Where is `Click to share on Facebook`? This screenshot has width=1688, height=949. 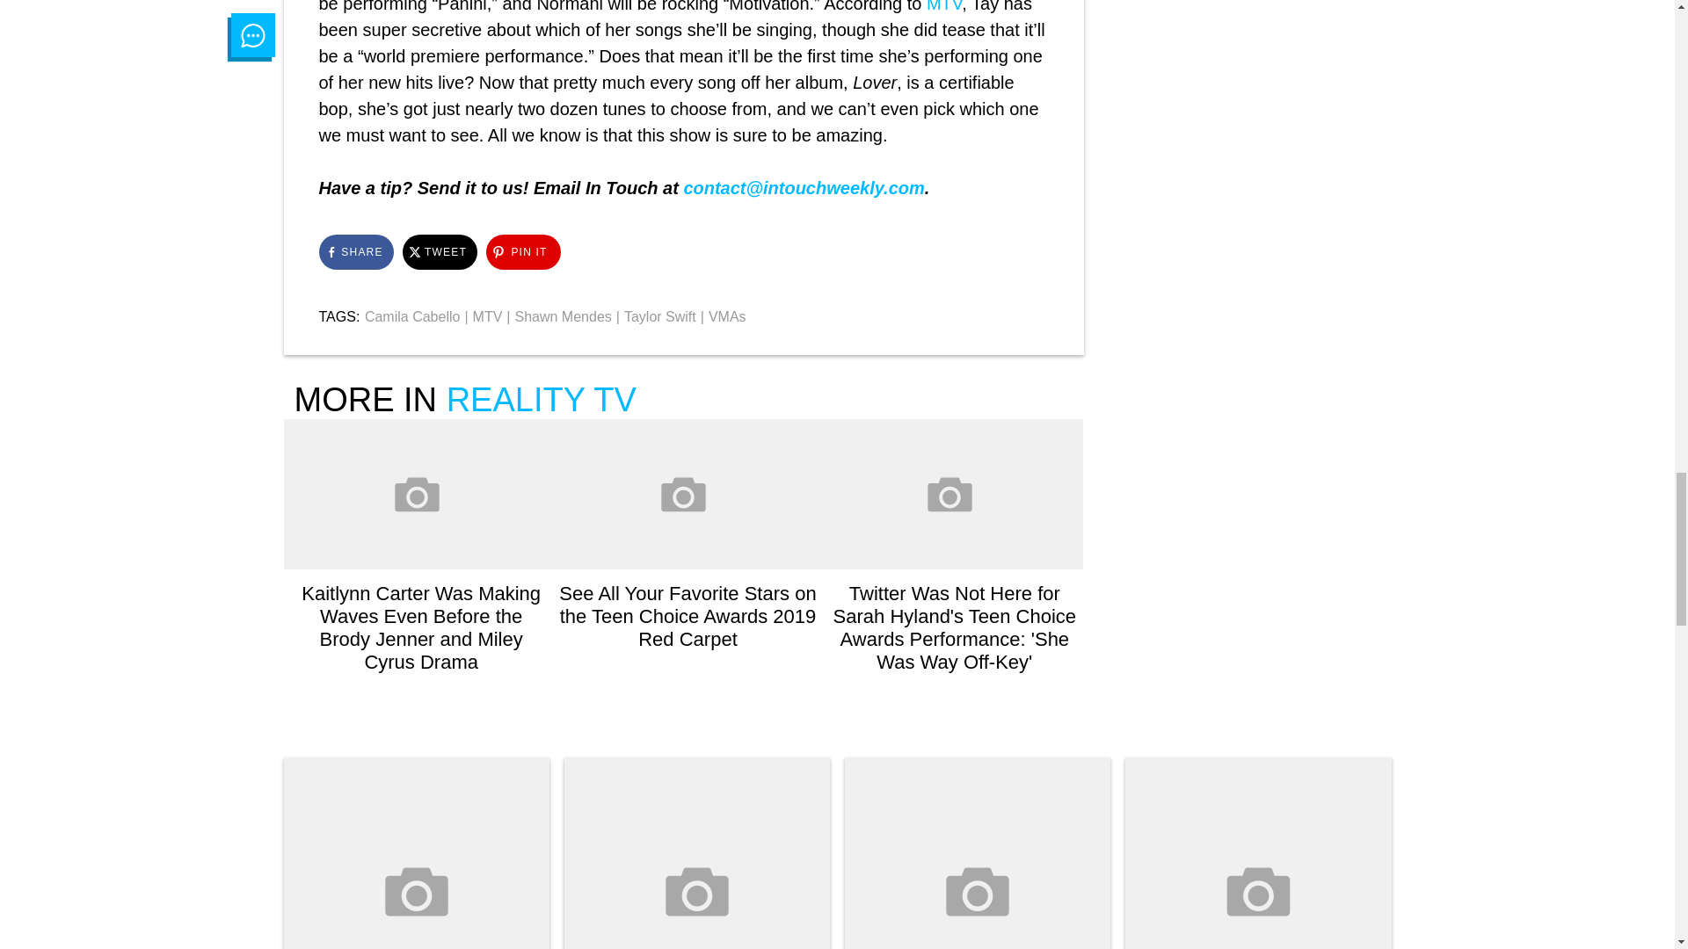 Click to share on Facebook is located at coordinates (355, 251).